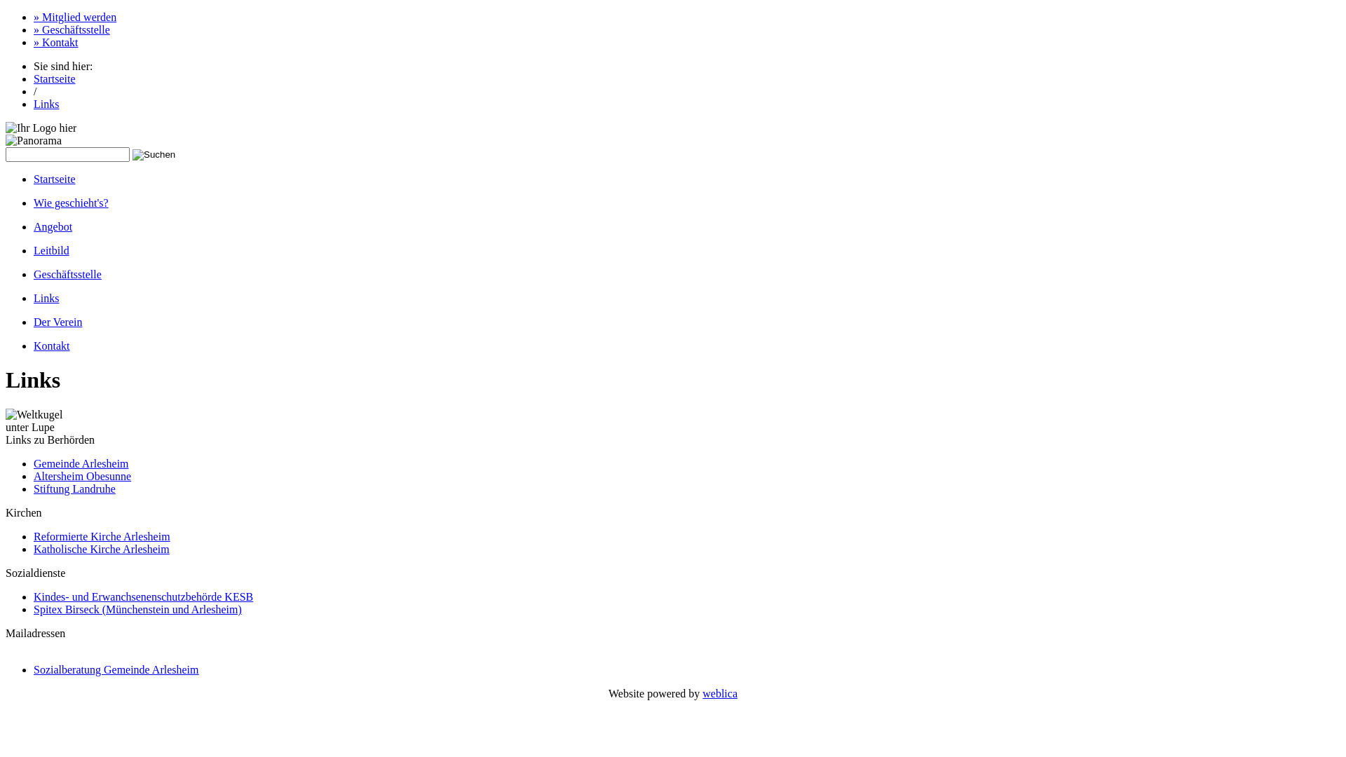  I want to click on Sozialberatung Gemeinde Arlesheim, so click(116, 670).